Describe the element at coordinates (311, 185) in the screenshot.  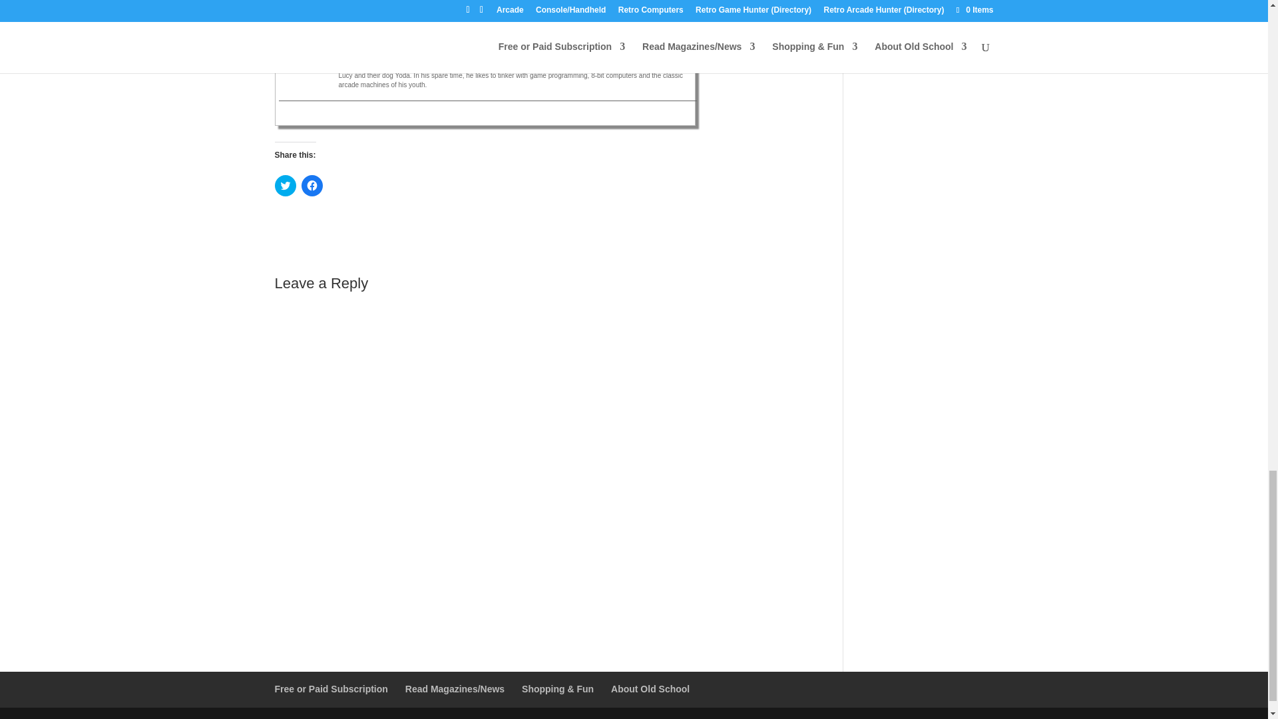
I see `Click to share on Facebook` at that location.